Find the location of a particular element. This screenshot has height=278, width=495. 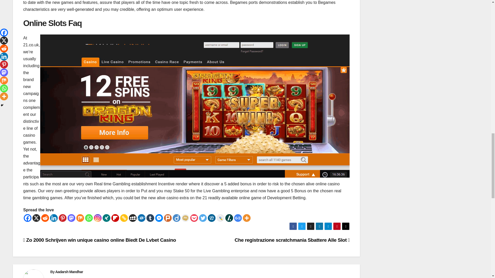

Instagram is located at coordinates (97, 218).